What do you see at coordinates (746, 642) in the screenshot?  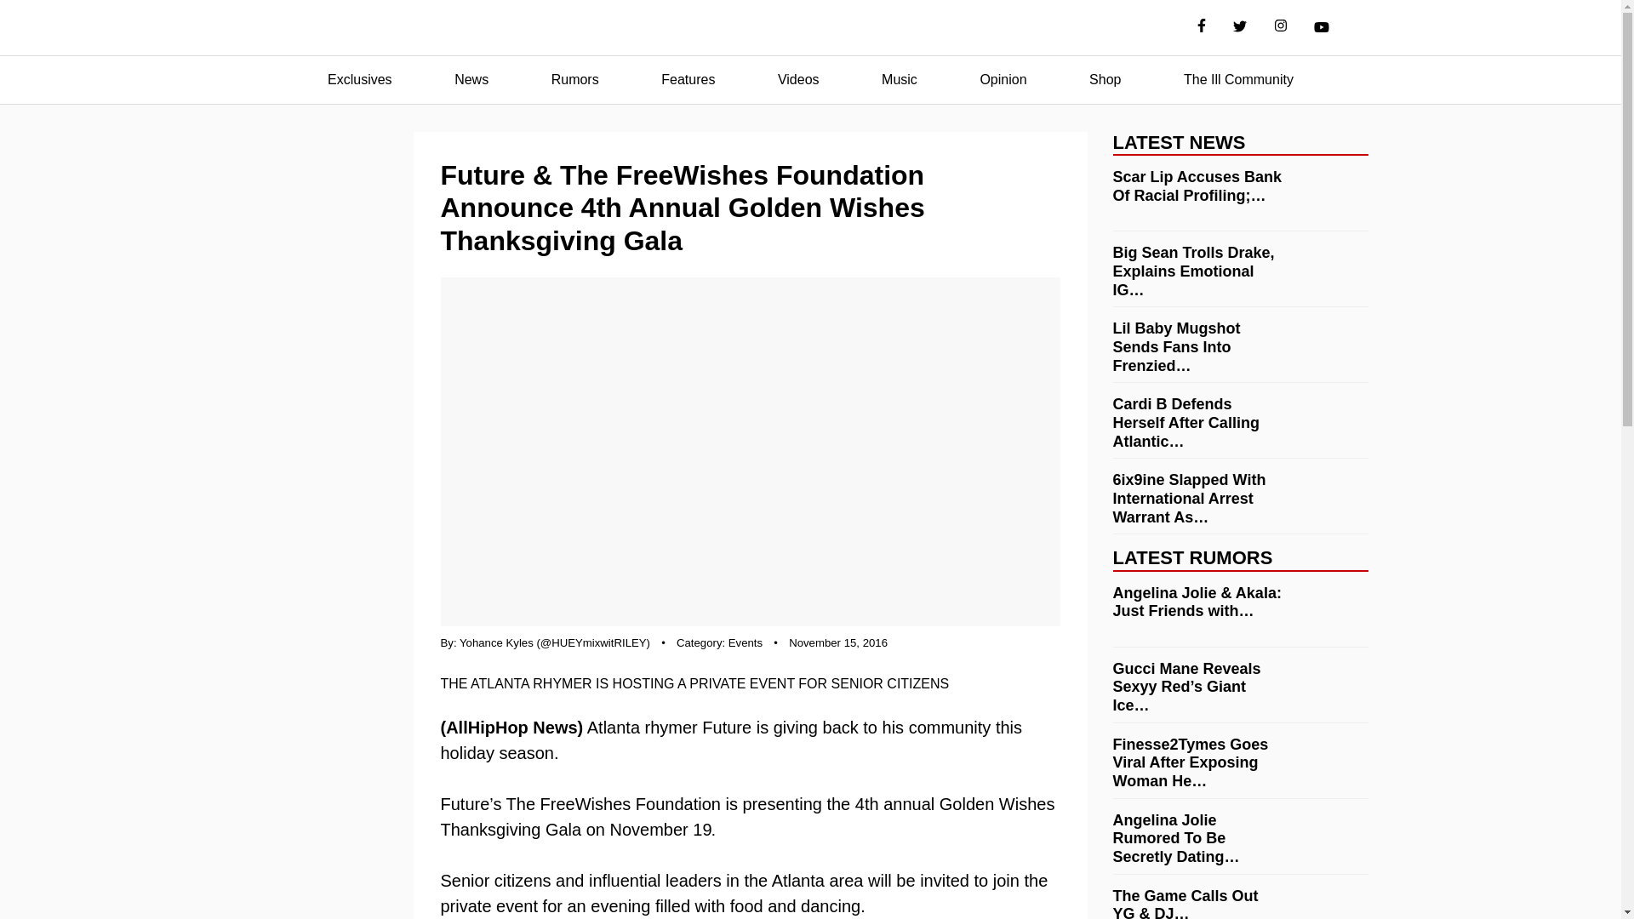 I see `Events` at bounding box center [746, 642].